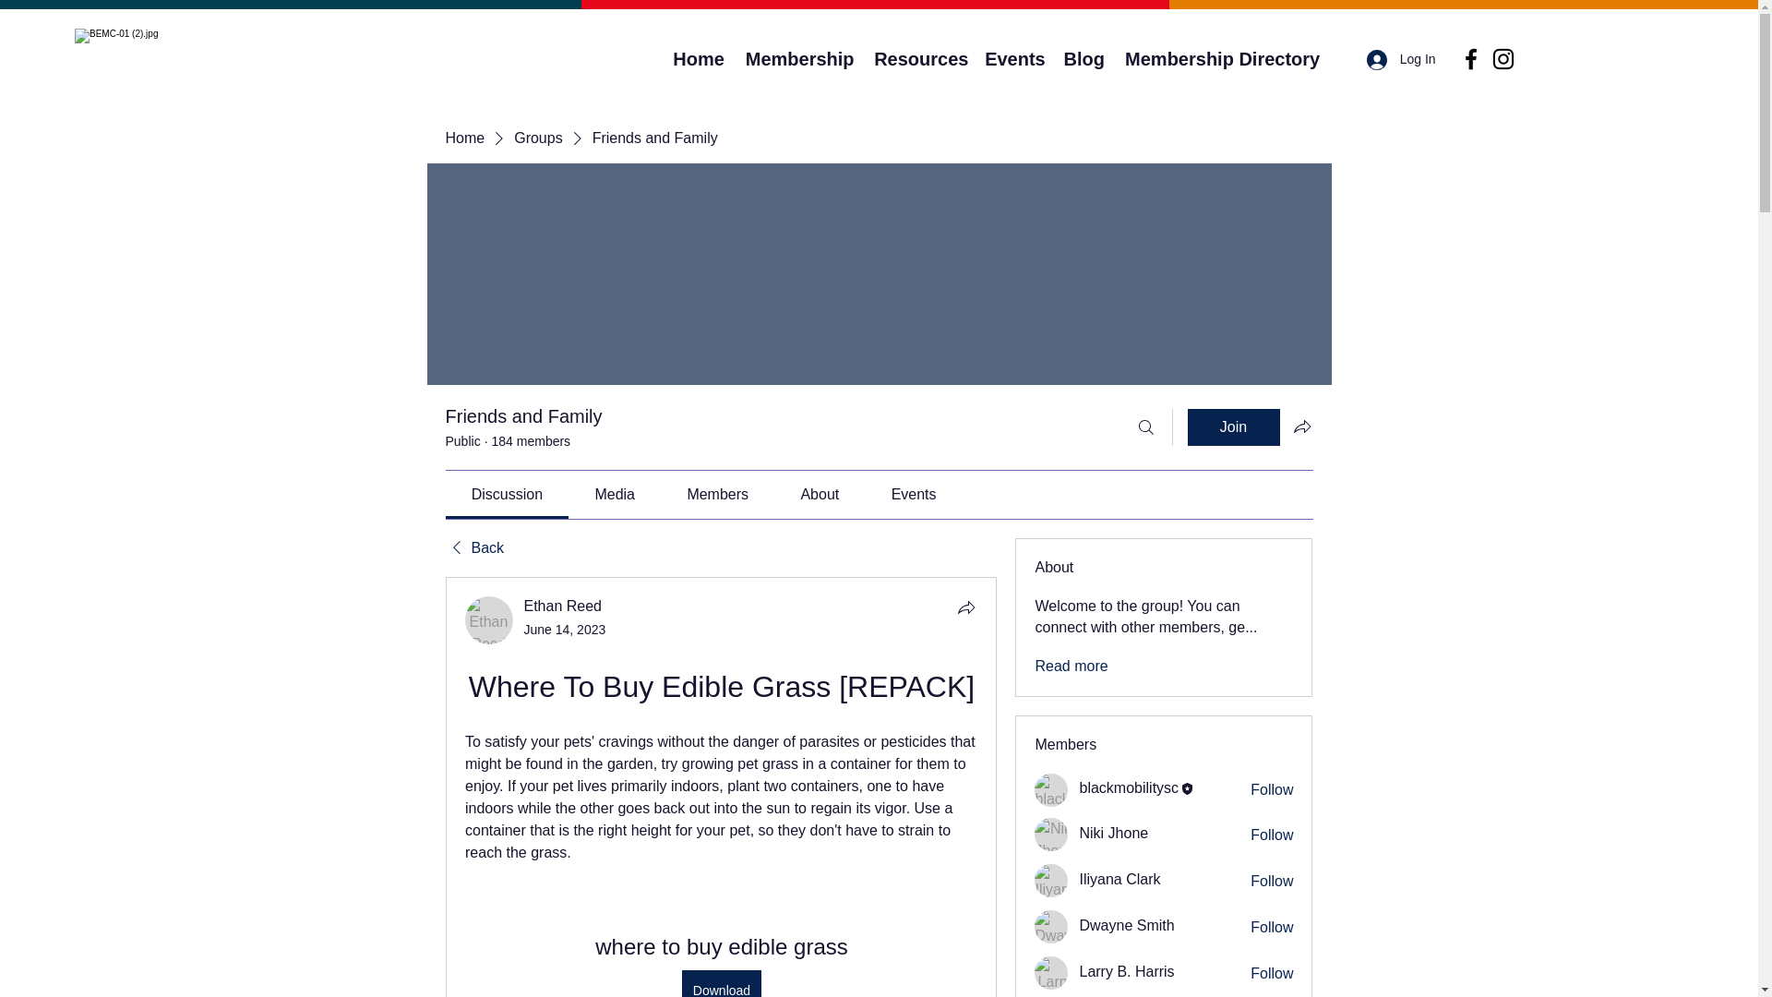  I want to click on Iliyana Clark, so click(1051, 881).